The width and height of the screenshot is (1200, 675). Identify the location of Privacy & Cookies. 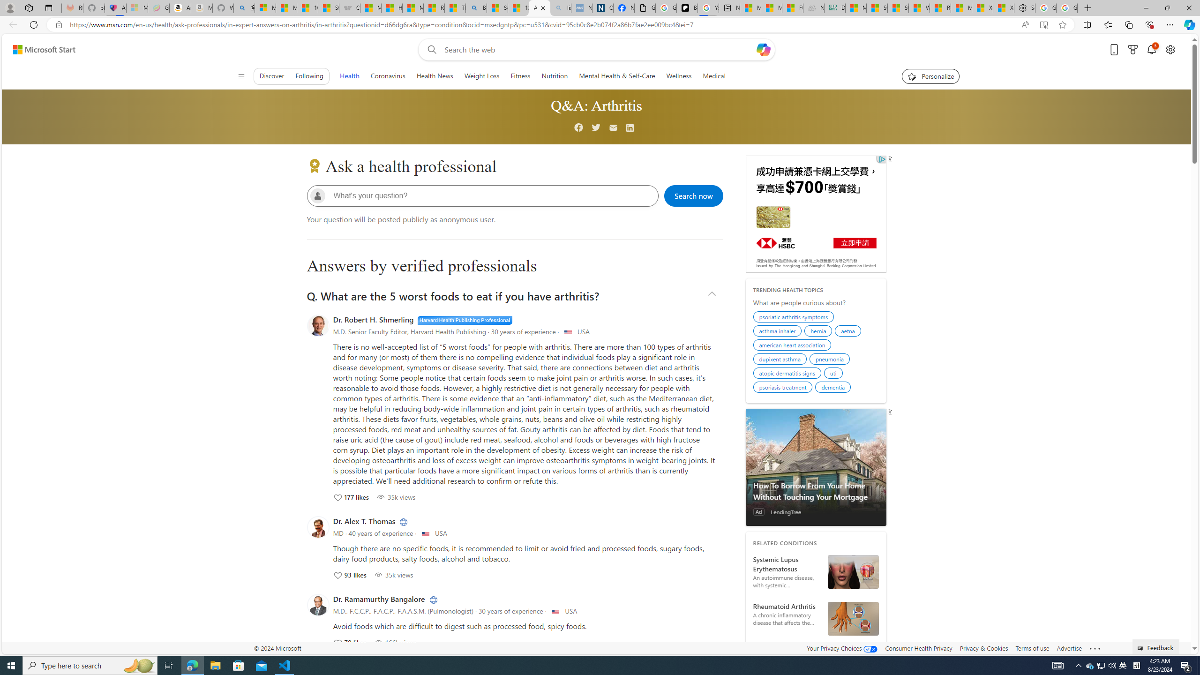
(984, 648).